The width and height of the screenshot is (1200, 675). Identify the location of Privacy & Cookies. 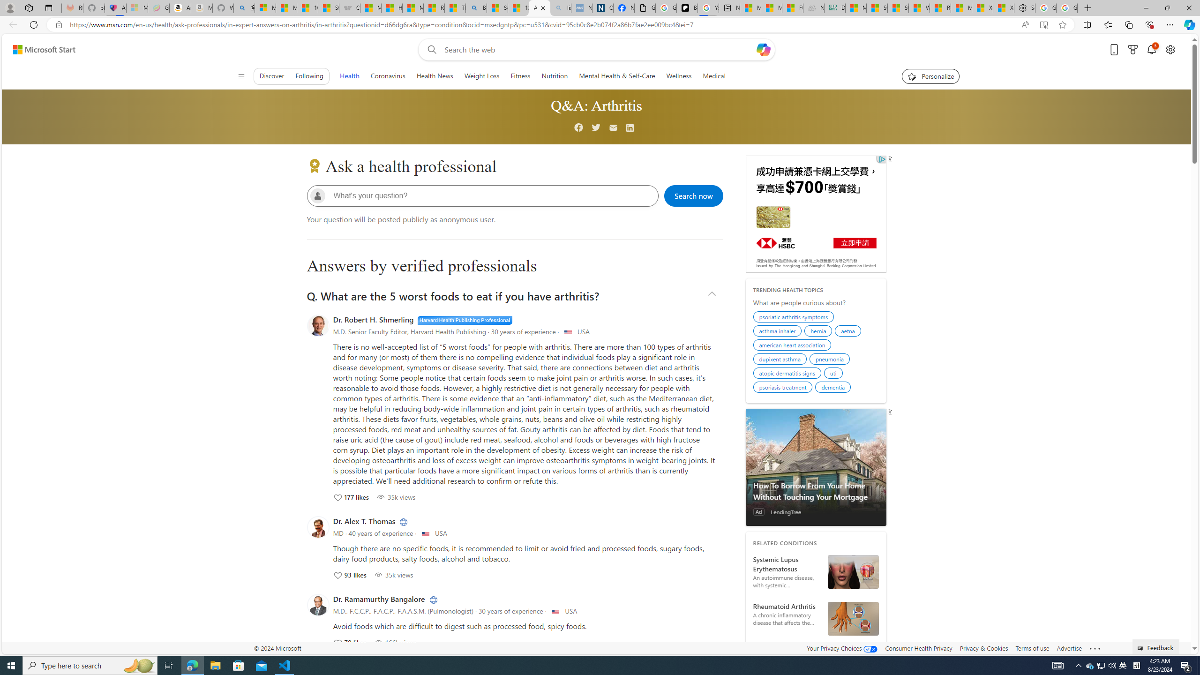
(984, 648).